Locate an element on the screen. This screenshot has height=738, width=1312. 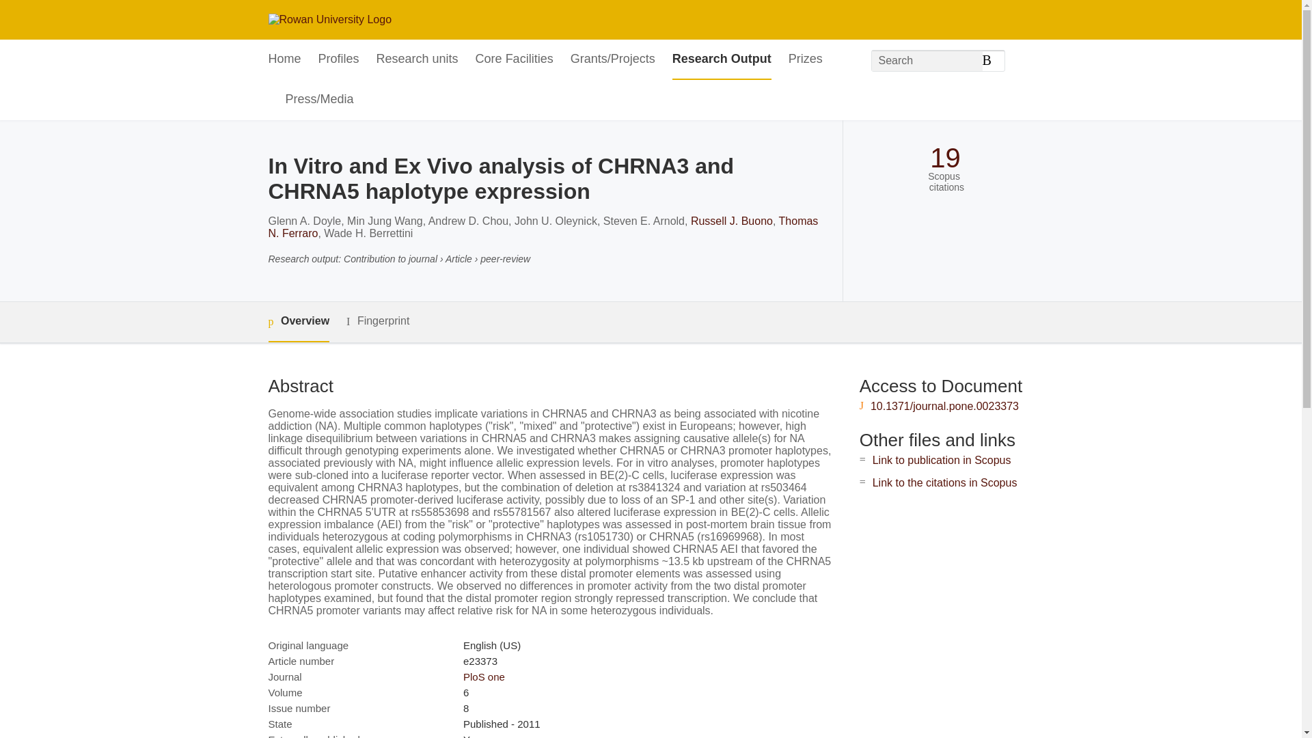
Russell J. Buono is located at coordinates (731, 221).